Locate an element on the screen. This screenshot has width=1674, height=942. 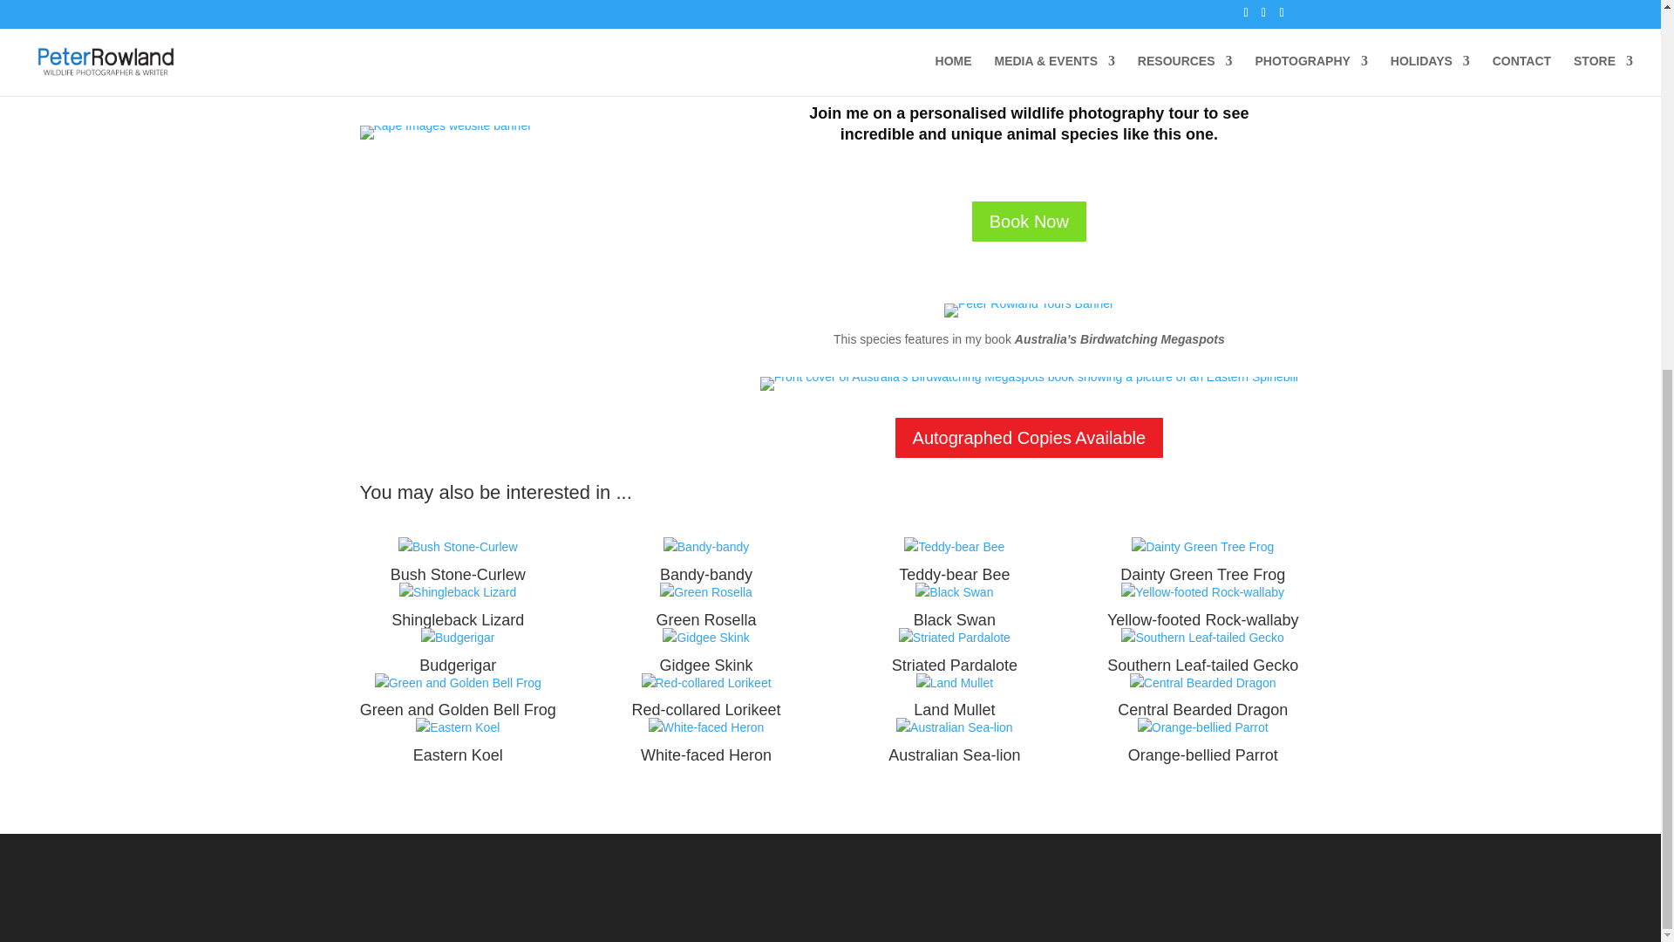
Norfolk Island Green Parrot is located at coordinates (532, 30).